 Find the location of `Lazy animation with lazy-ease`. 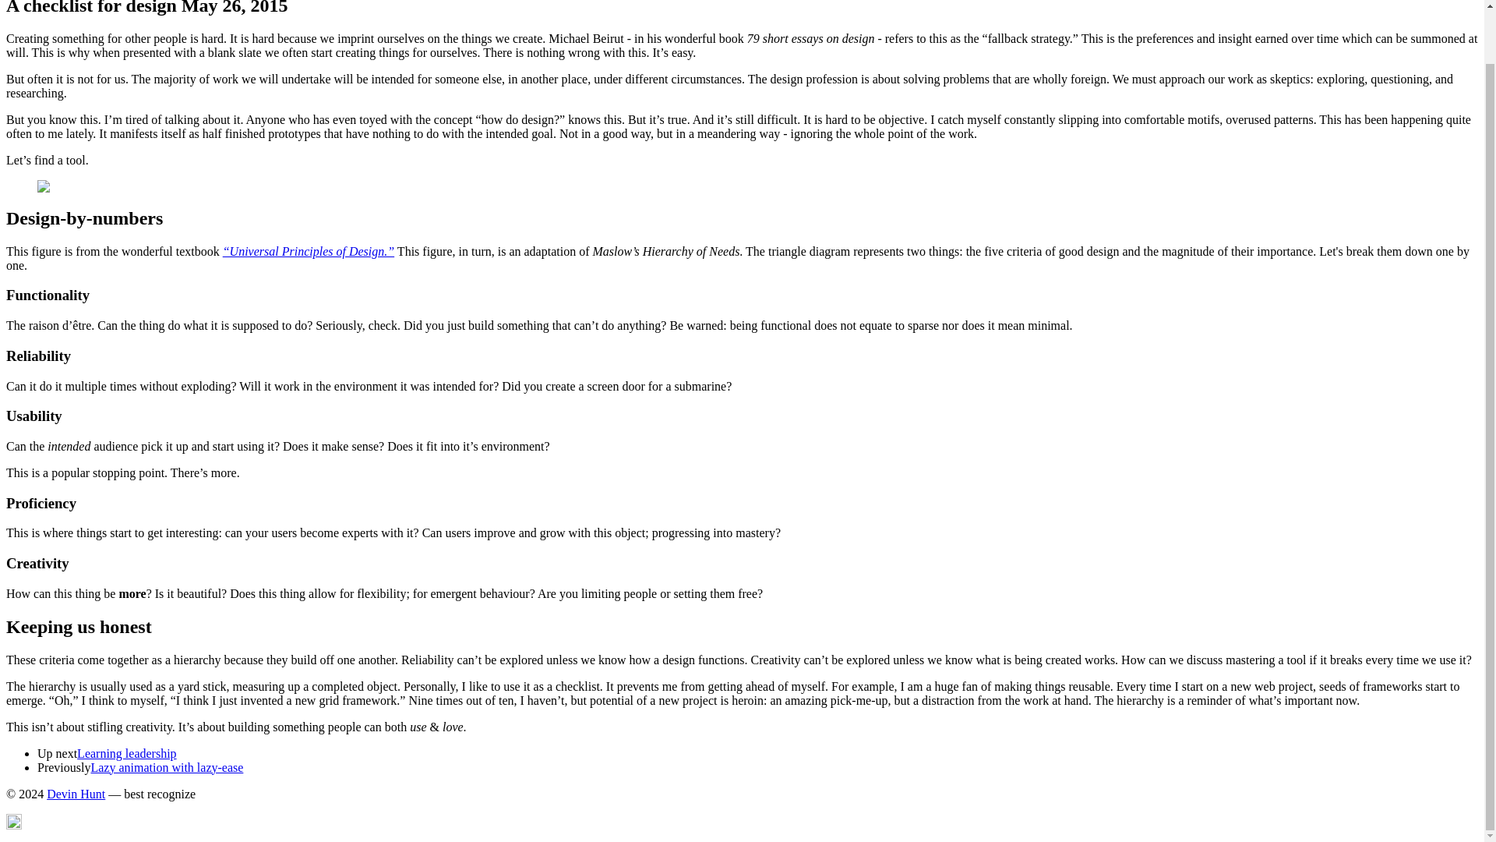

Lazy animation with lazy-ease is located at coordinates (166, 767).